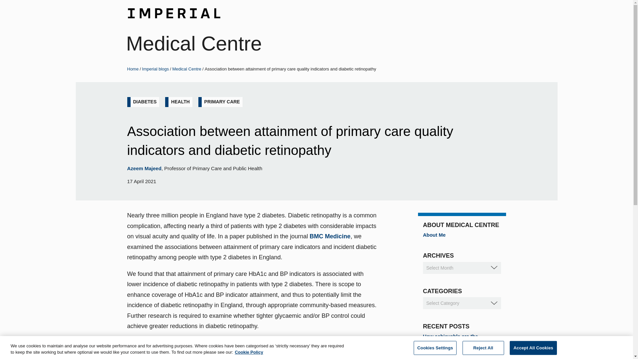 Image resolution: width=638 pixels, height=359 pixels. What do you see at coordinates (194, 44) in the screenshot?
I see `Medical Centre` at bounding box center [194, 44].